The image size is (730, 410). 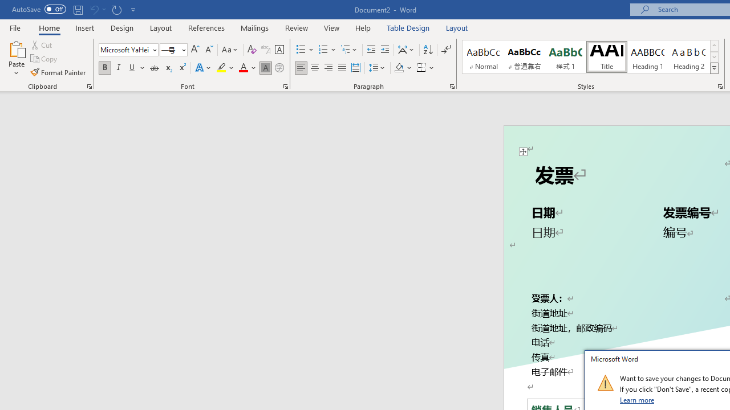 What do you see at coordinates (137, 68) in the screenshot?
I see `Underline` at bounding box center [137, 68].